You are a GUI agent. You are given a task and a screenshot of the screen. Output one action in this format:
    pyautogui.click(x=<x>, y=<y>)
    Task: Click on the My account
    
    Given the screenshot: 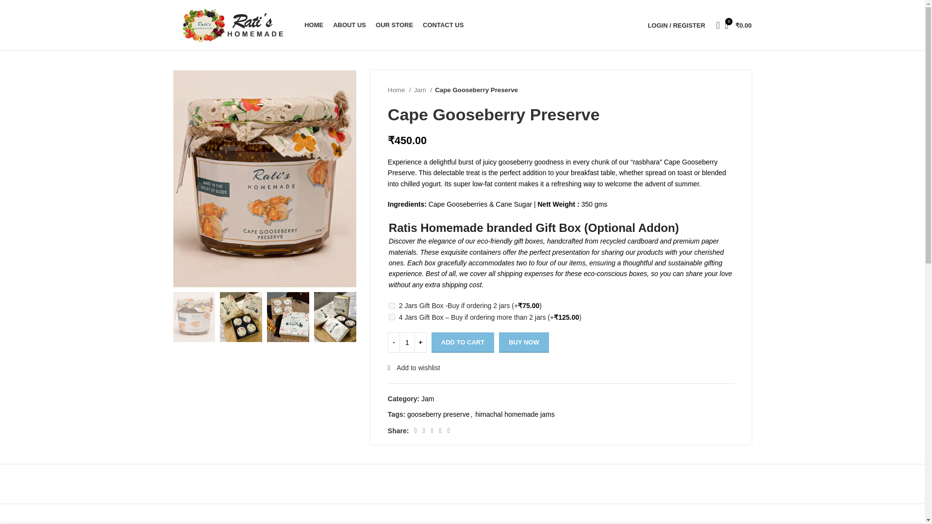 What is the action you would take?
    pyautogui.click(x=676, y=25)
    